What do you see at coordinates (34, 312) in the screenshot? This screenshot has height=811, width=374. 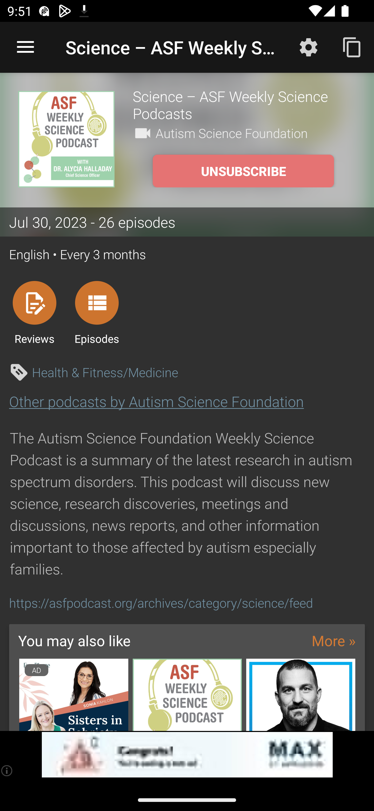 I see `Reviews` at bounding box center [34, 312].